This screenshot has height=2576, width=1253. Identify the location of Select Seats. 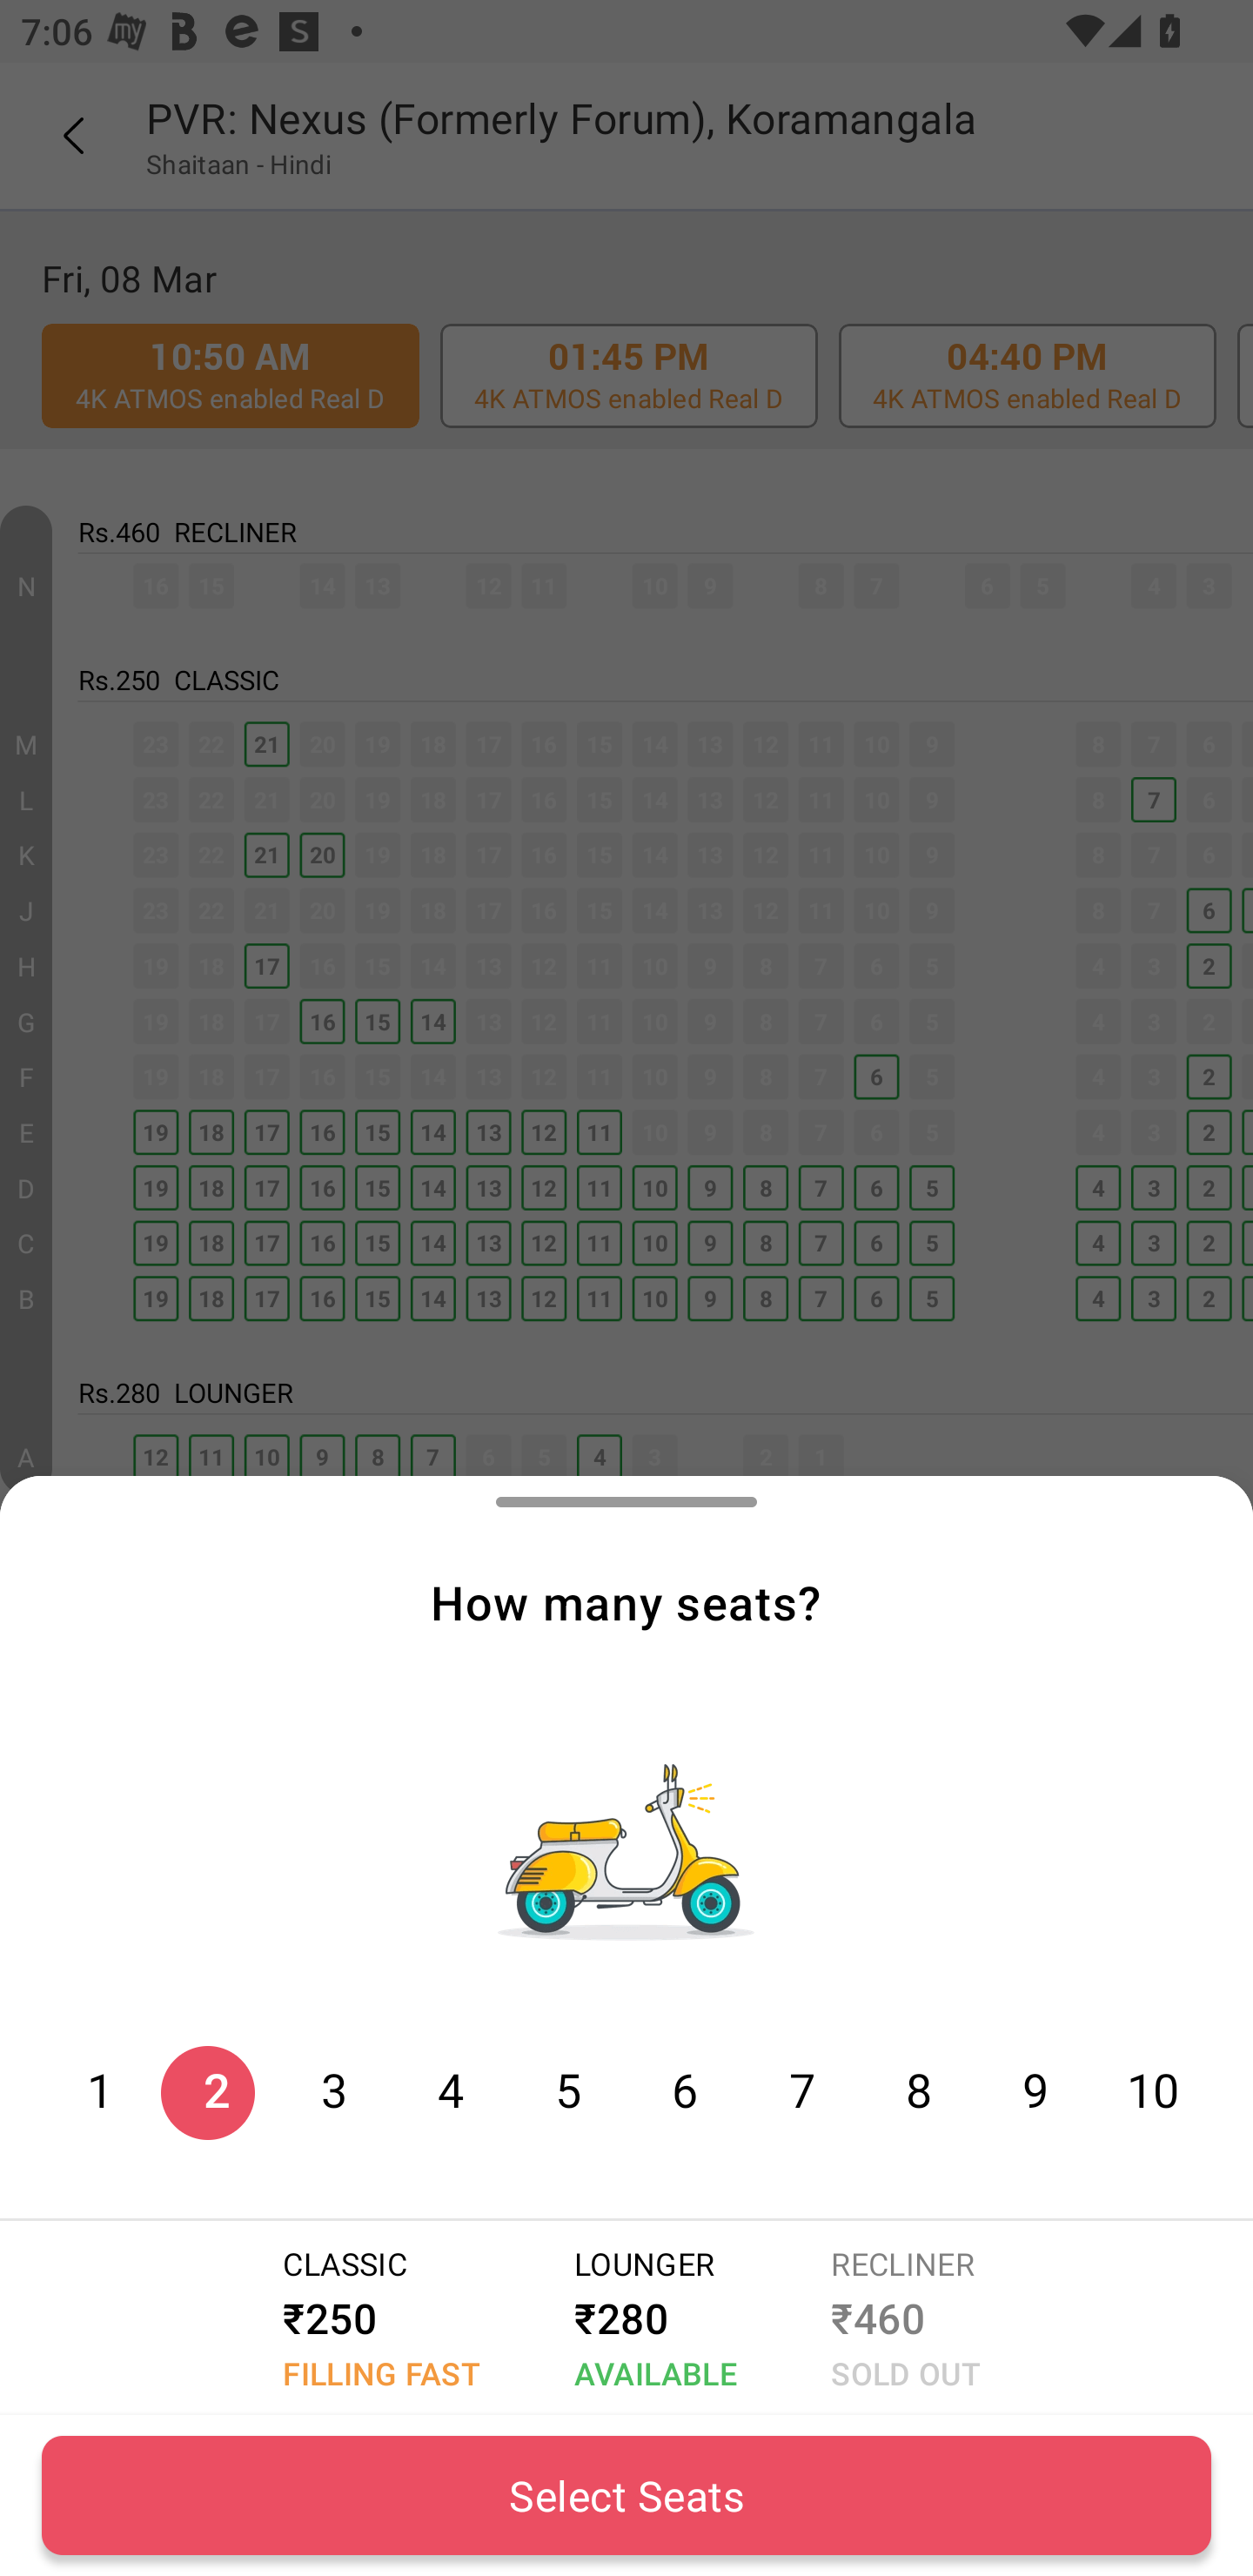
(626, 2496).